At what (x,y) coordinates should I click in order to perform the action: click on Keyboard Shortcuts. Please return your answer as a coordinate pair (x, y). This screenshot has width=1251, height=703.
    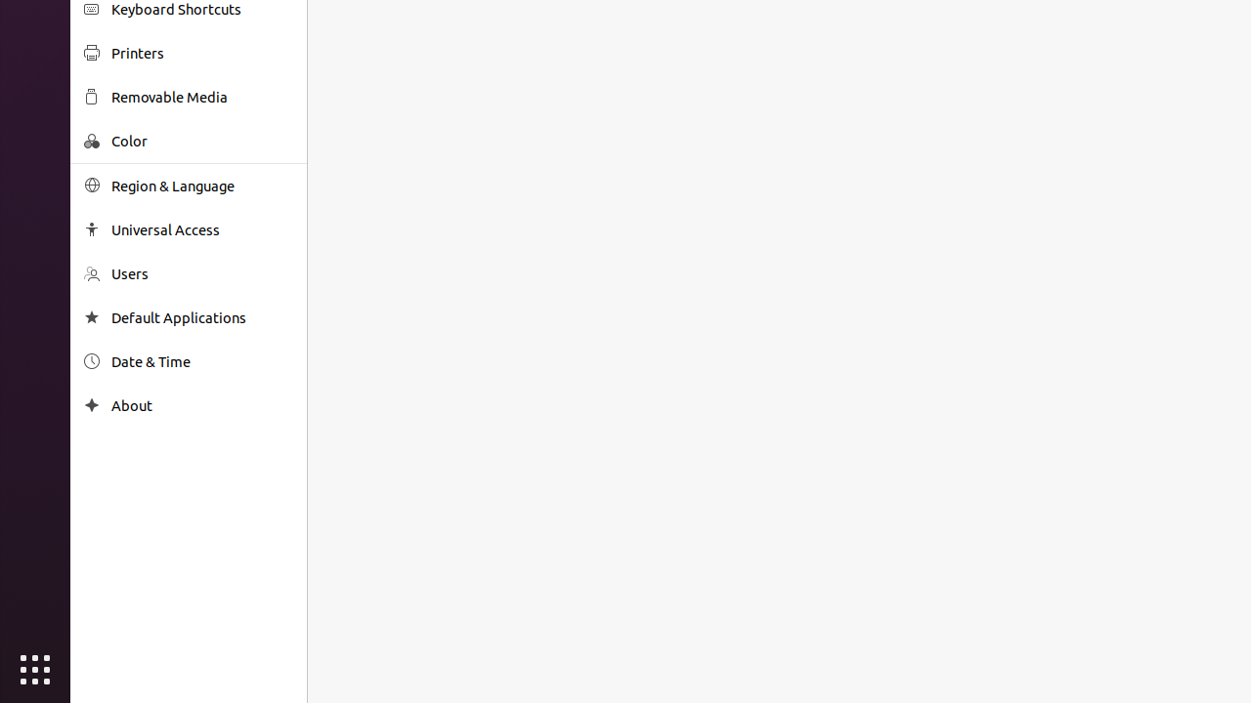
    Looking at the image, I should click on (202, 10).